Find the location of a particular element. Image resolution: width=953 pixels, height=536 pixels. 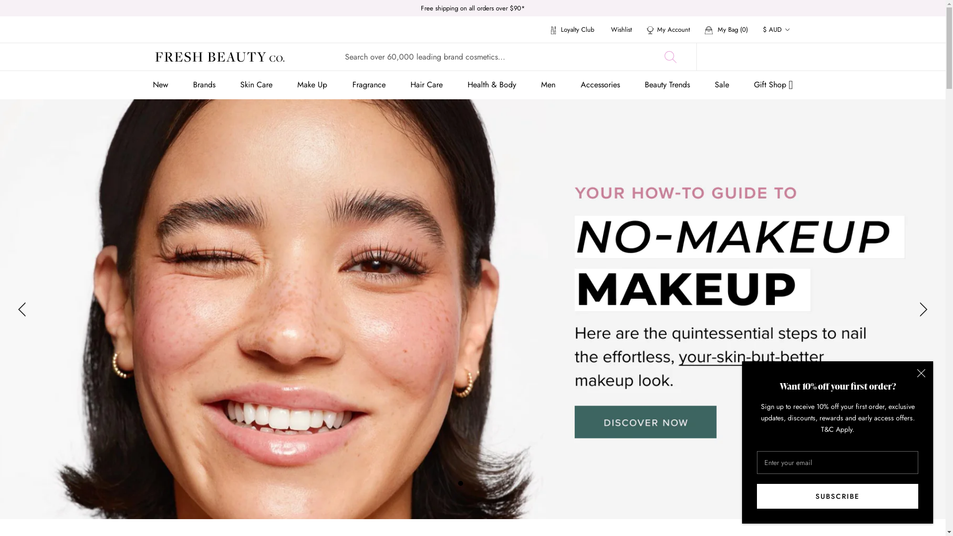

AUD is located at coordinates (788, 55).